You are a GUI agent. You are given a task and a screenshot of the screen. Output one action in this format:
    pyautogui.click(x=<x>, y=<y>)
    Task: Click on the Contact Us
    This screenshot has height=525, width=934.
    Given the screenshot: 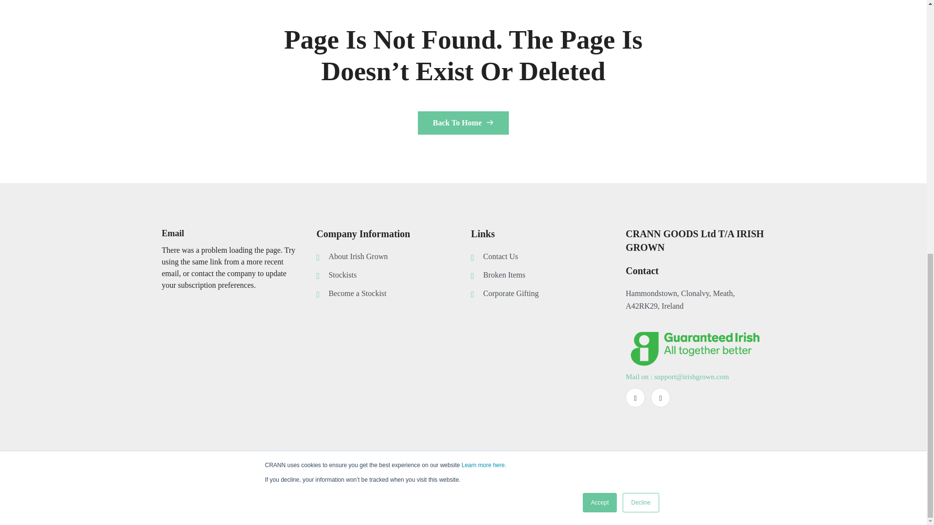 What is the action you would take?
    pyautogui.click(x=546, y=257)
    